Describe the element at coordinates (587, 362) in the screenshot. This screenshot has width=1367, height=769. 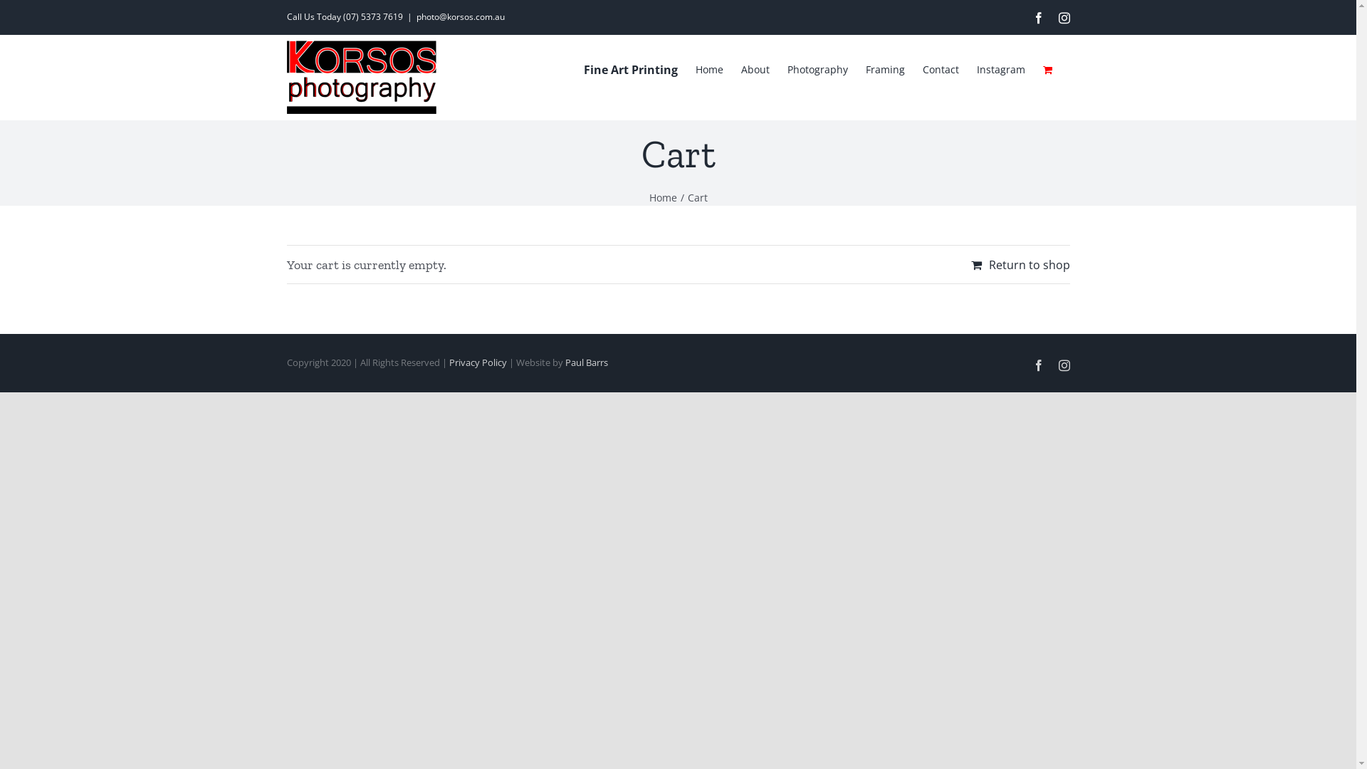
I see `Paul Barrs` at that location.